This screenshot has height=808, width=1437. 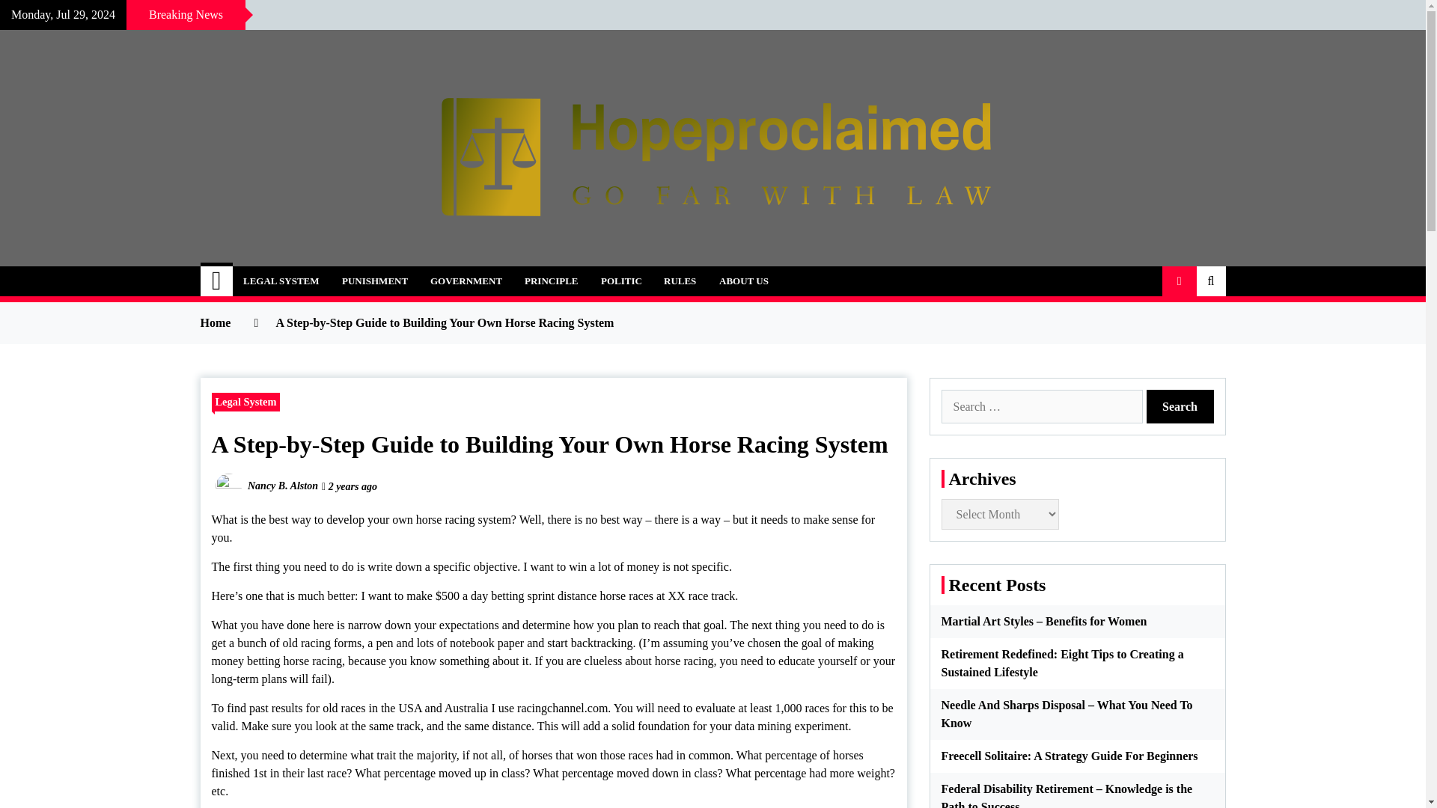 I want to click on GOVERNMENT, so click(x=466, y=281).